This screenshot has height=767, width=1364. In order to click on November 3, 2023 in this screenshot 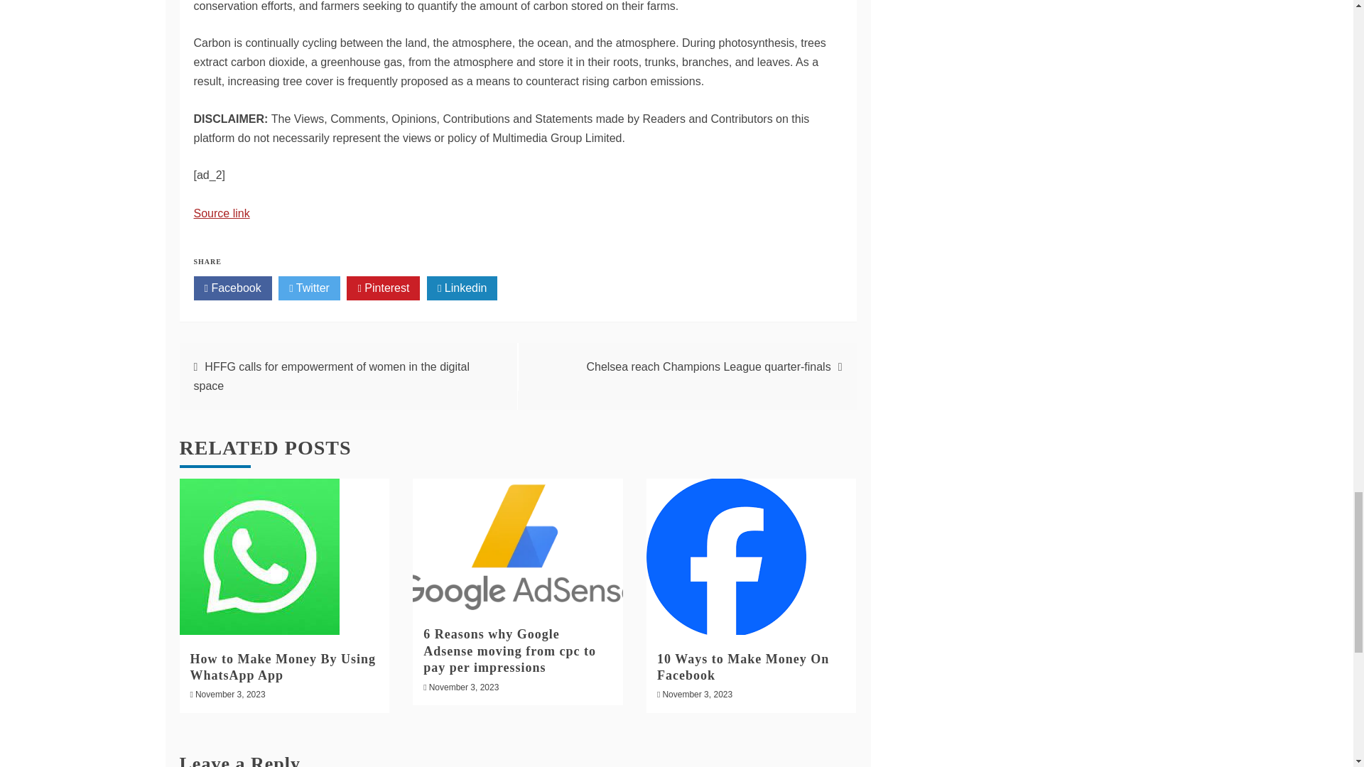, I will do `click(697, 694)`.